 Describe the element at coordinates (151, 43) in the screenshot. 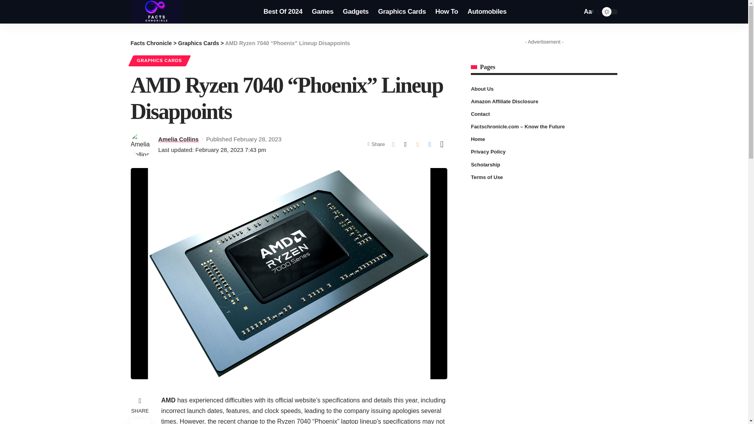

I see `Go to Facts Chronicle.` at that location.